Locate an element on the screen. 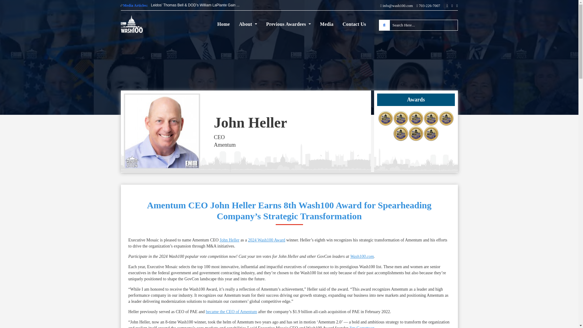 The height and width of the screenshot is (328, 583). 703-226-7007 is located at coordinates (431, 5).